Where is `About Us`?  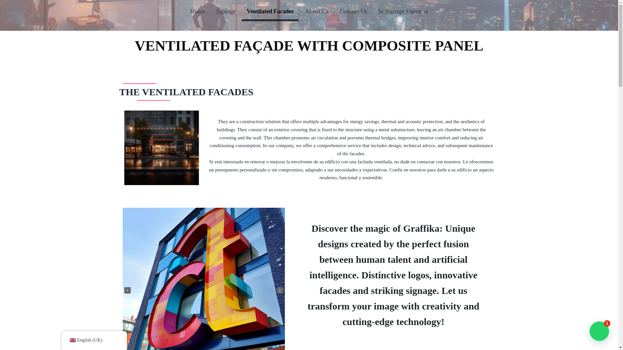 About Us is located at coordinates (316, 11).